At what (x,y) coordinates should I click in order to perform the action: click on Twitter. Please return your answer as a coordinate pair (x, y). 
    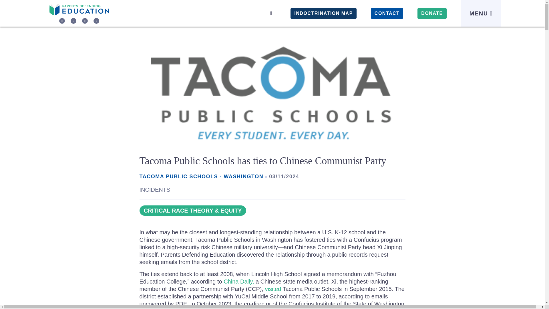
    Looking at the image, I should click on (62, 21).